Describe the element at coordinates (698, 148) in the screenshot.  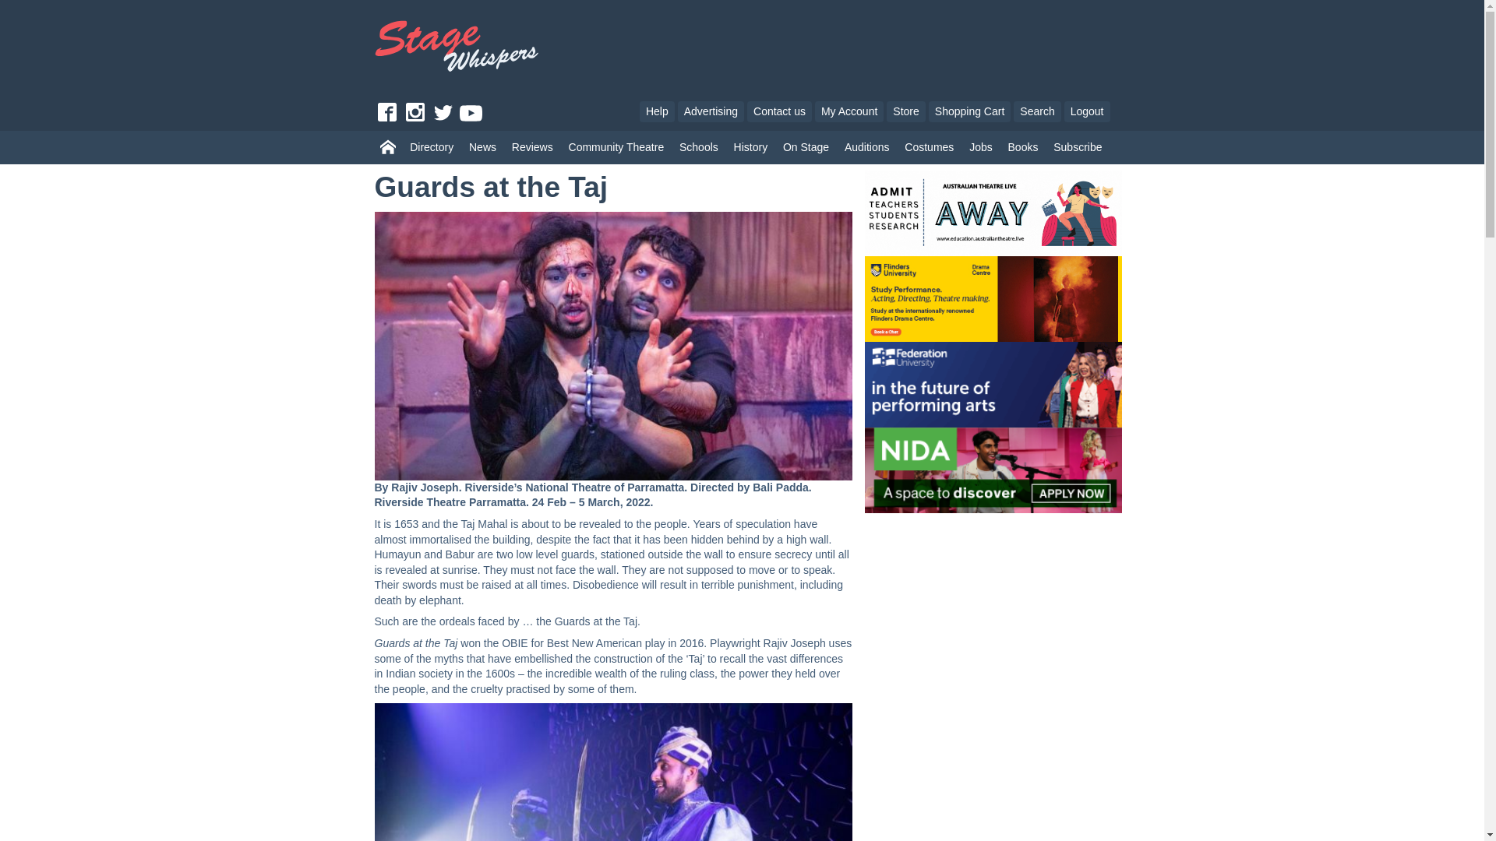
I see `Schools` at that location.